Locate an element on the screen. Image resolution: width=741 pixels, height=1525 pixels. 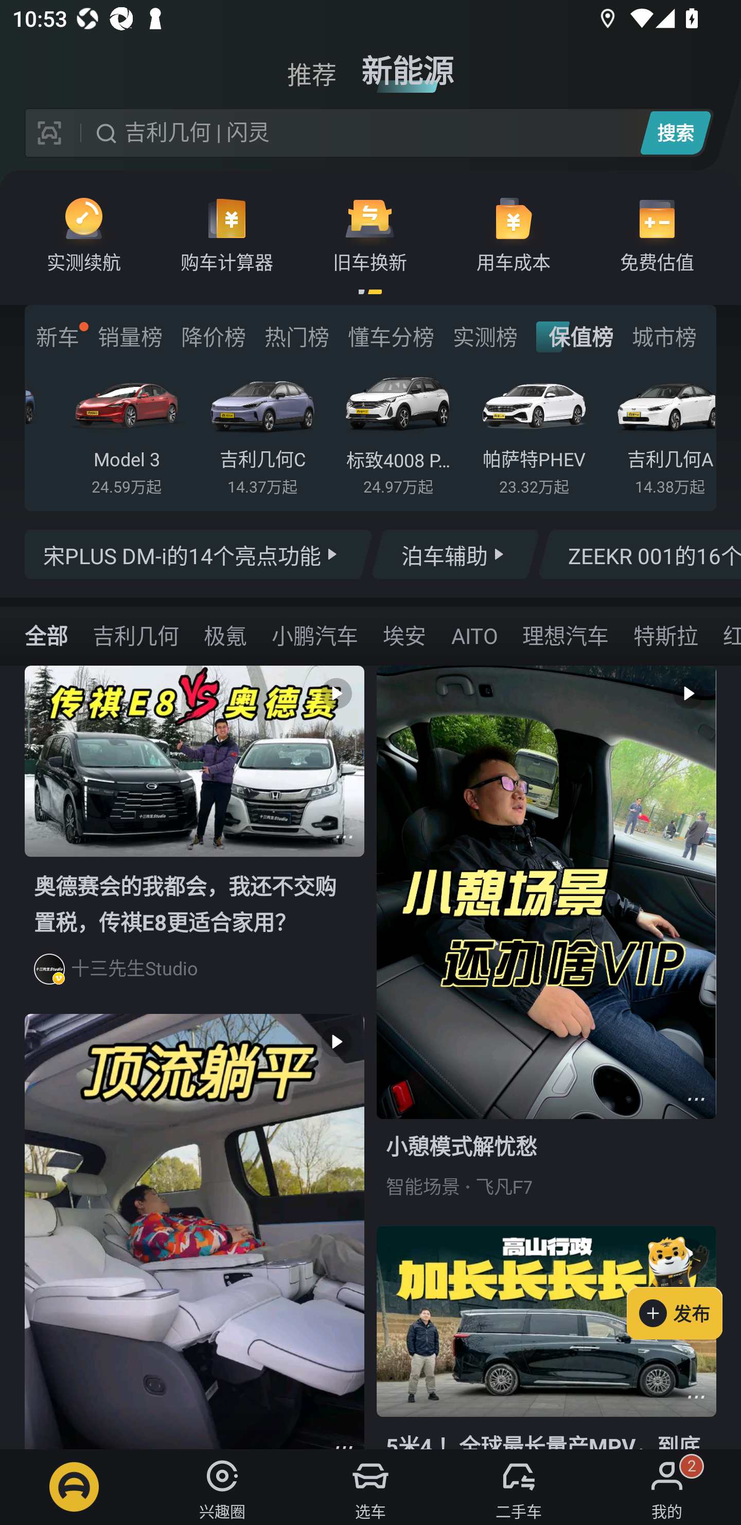
新能源 is located at coordinates (408, 64).